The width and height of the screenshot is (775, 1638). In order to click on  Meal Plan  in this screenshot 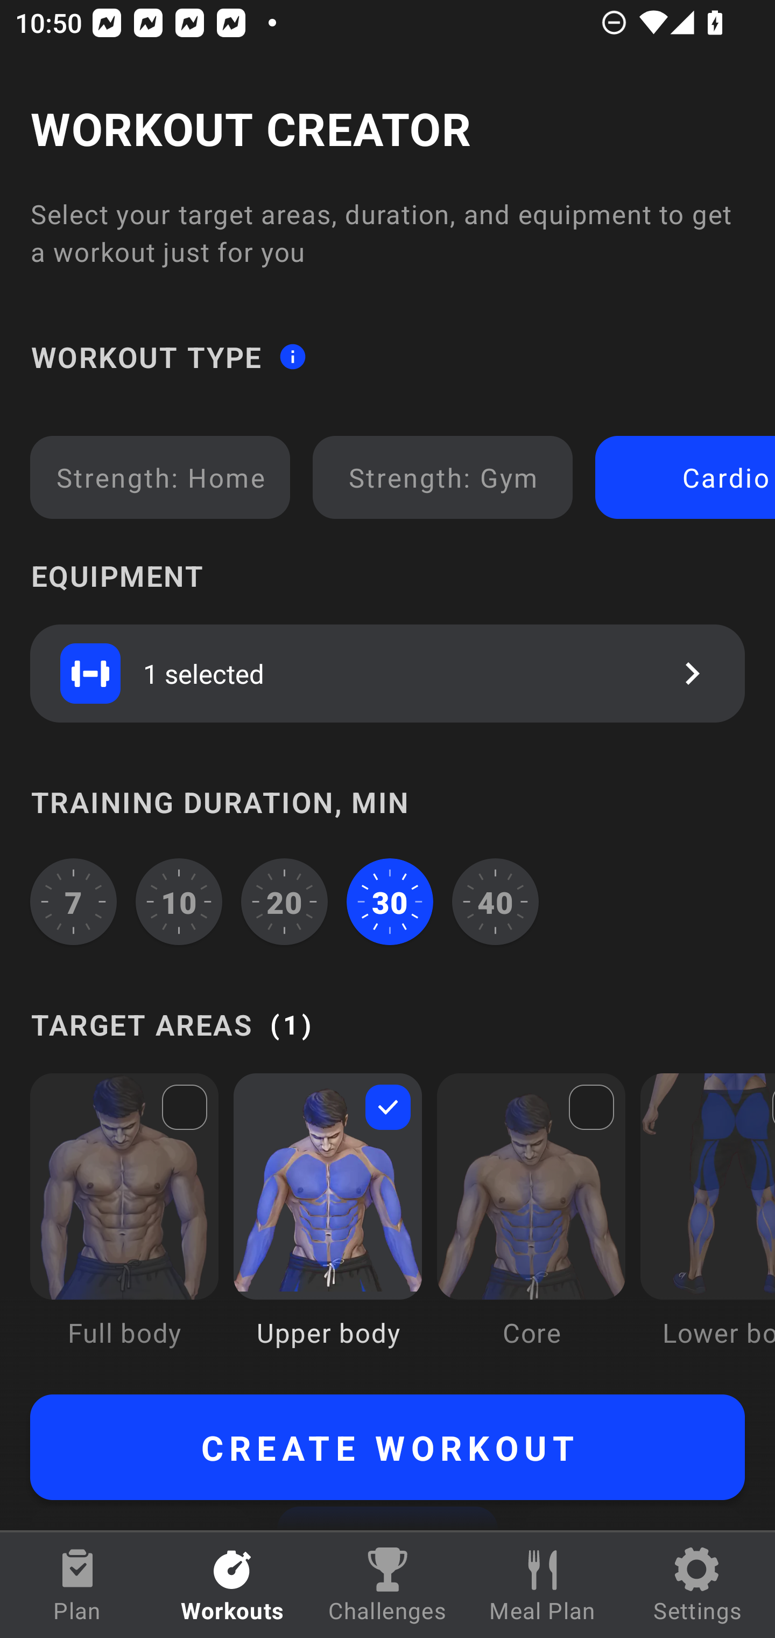, I will do `click(542, 1585)`.